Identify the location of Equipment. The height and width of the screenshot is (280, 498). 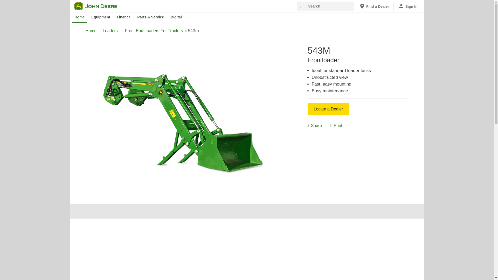
(100, 17).